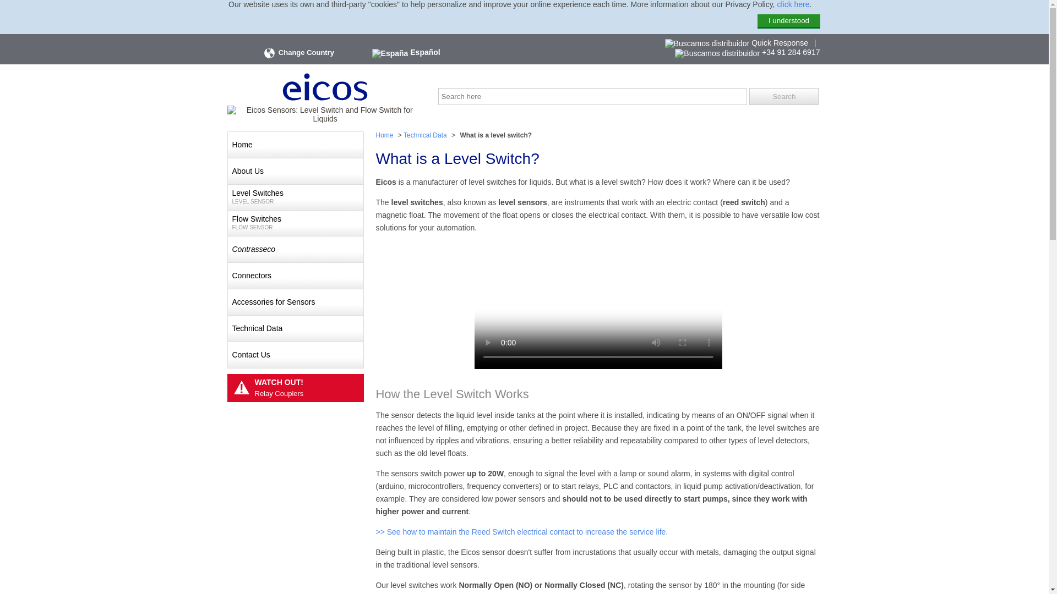 The width and height of the screenshot is (1057, 594). What do you see at coordinates (296, 171) in the screenshot?
I see `Quick Response` at bounding box center [296, 171].